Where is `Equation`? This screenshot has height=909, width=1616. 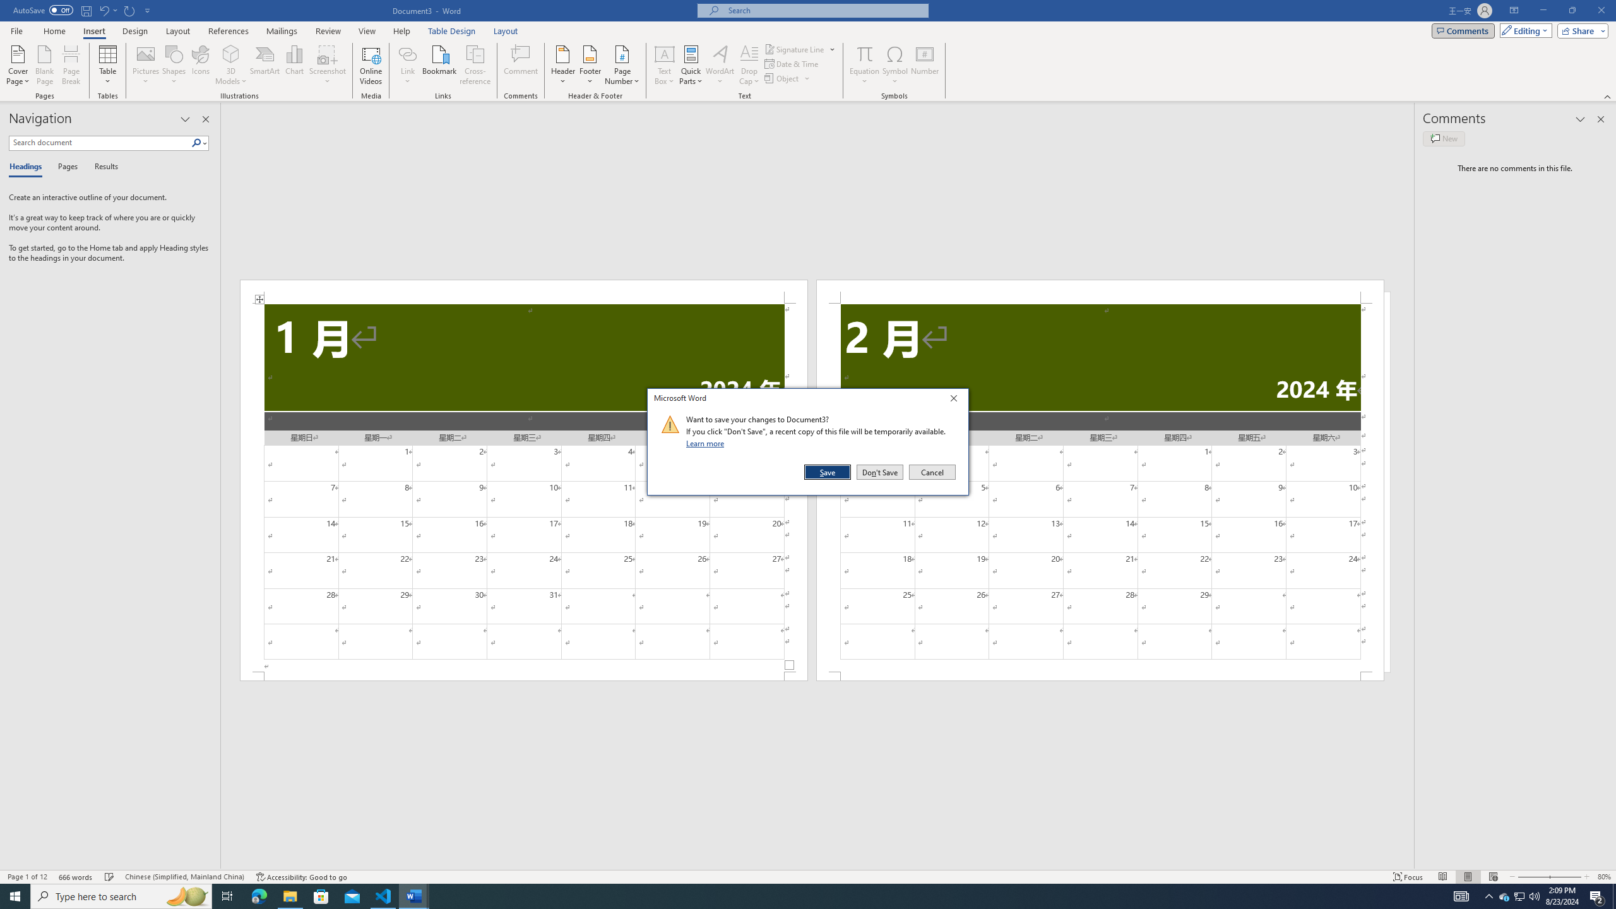
Equation is located at coordinates (865, 54).